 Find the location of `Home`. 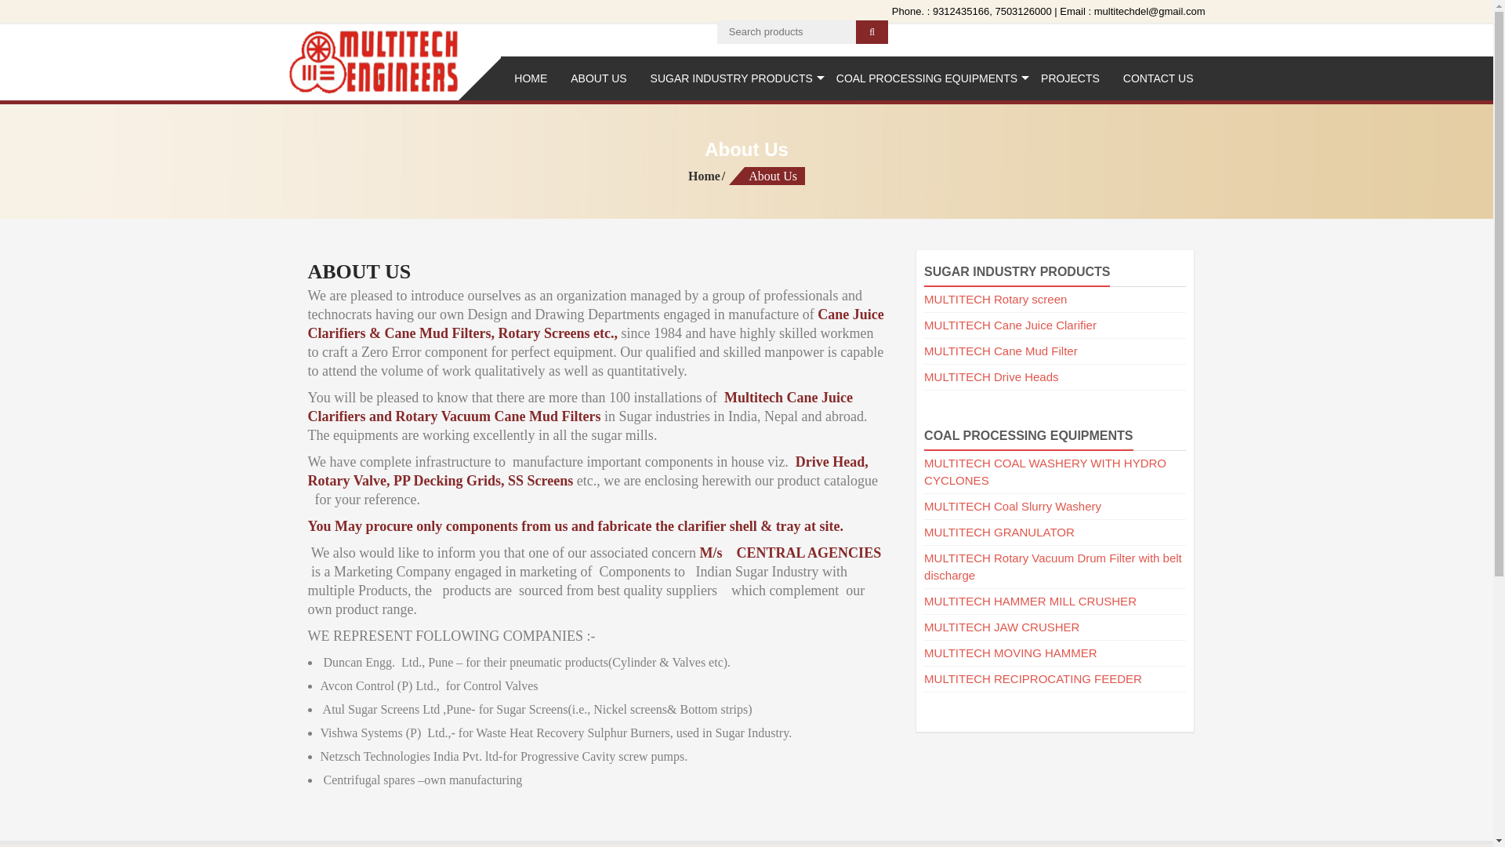

Home is located at coordinates (707, 176).